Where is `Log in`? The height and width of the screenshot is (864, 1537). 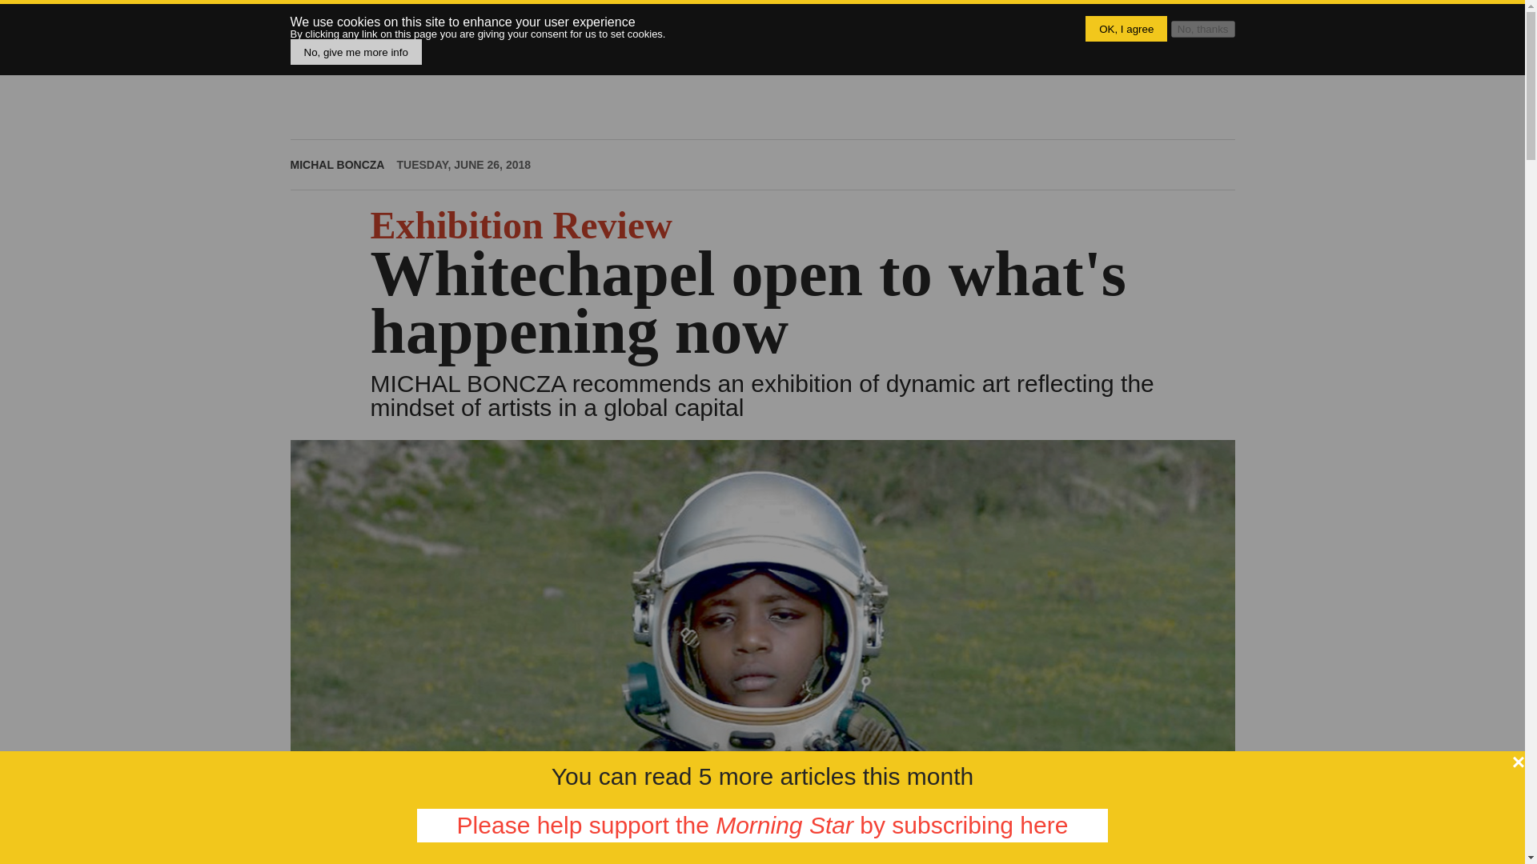
Log in is located at coordinates (1142, 24).